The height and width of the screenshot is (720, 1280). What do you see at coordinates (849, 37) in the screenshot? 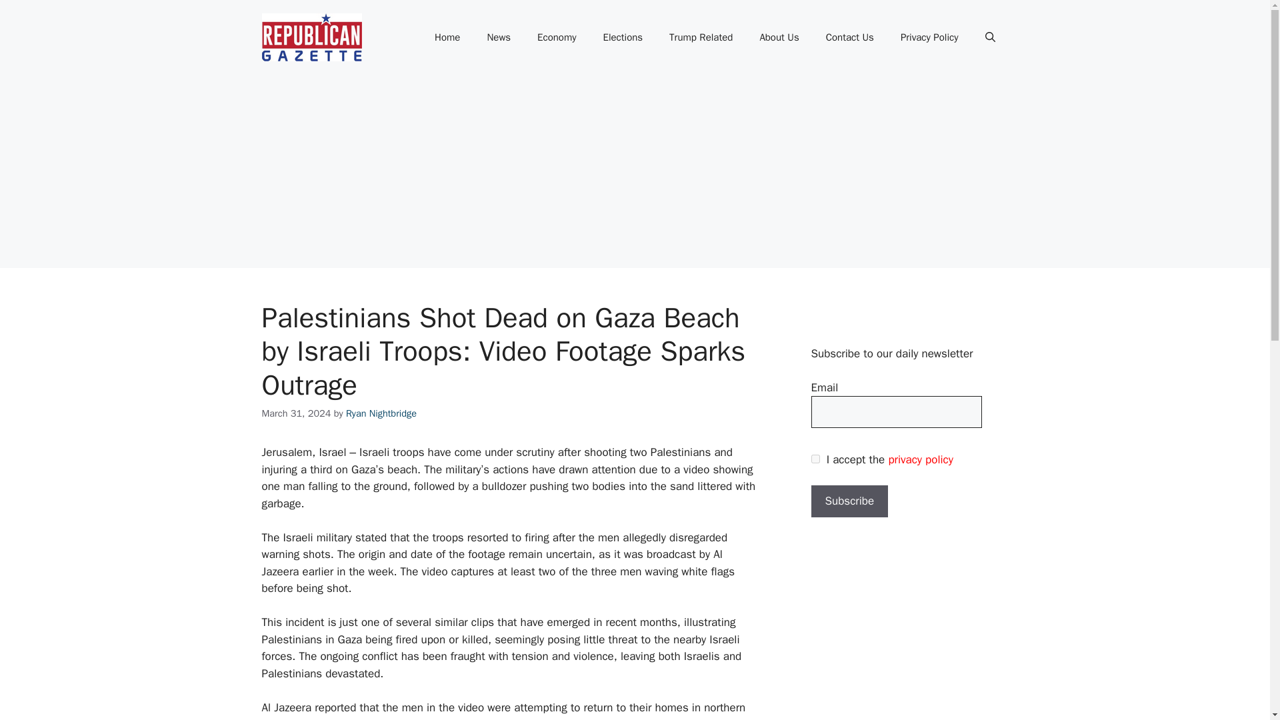
I see `Contact Us` at bounding box center [849, 37].